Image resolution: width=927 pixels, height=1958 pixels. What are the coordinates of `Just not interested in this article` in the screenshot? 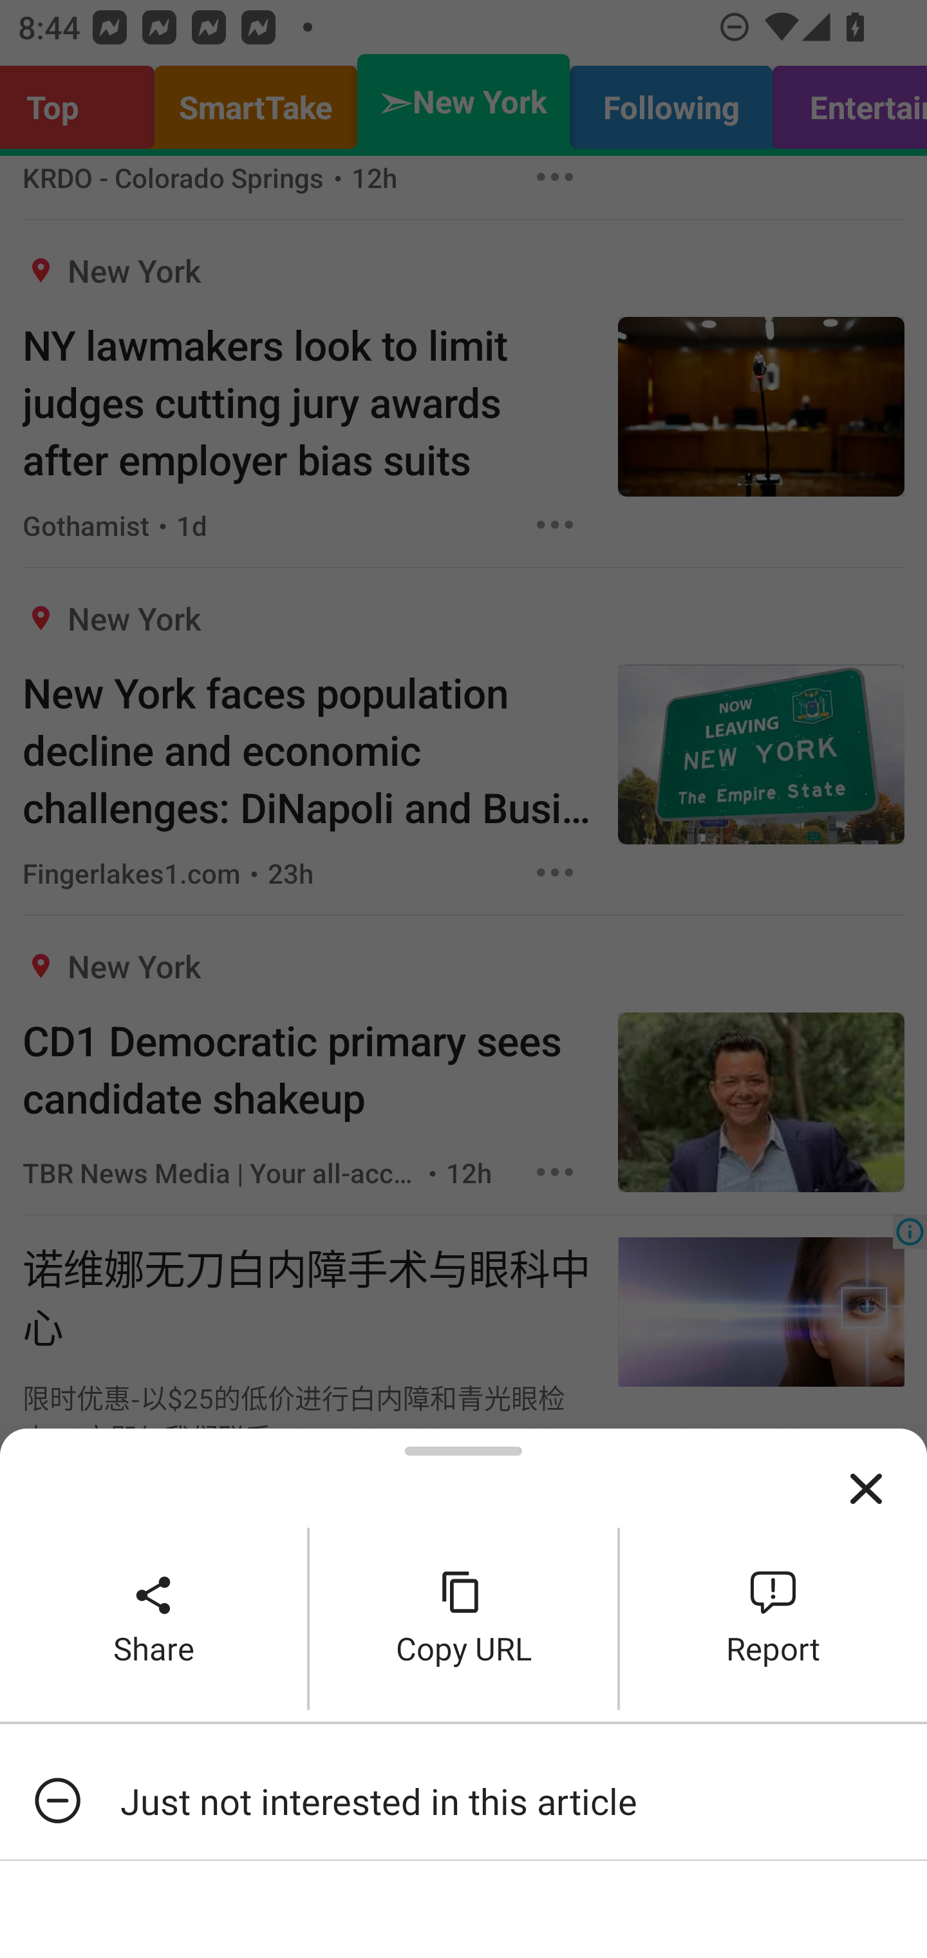 It's located at (464, 1801).